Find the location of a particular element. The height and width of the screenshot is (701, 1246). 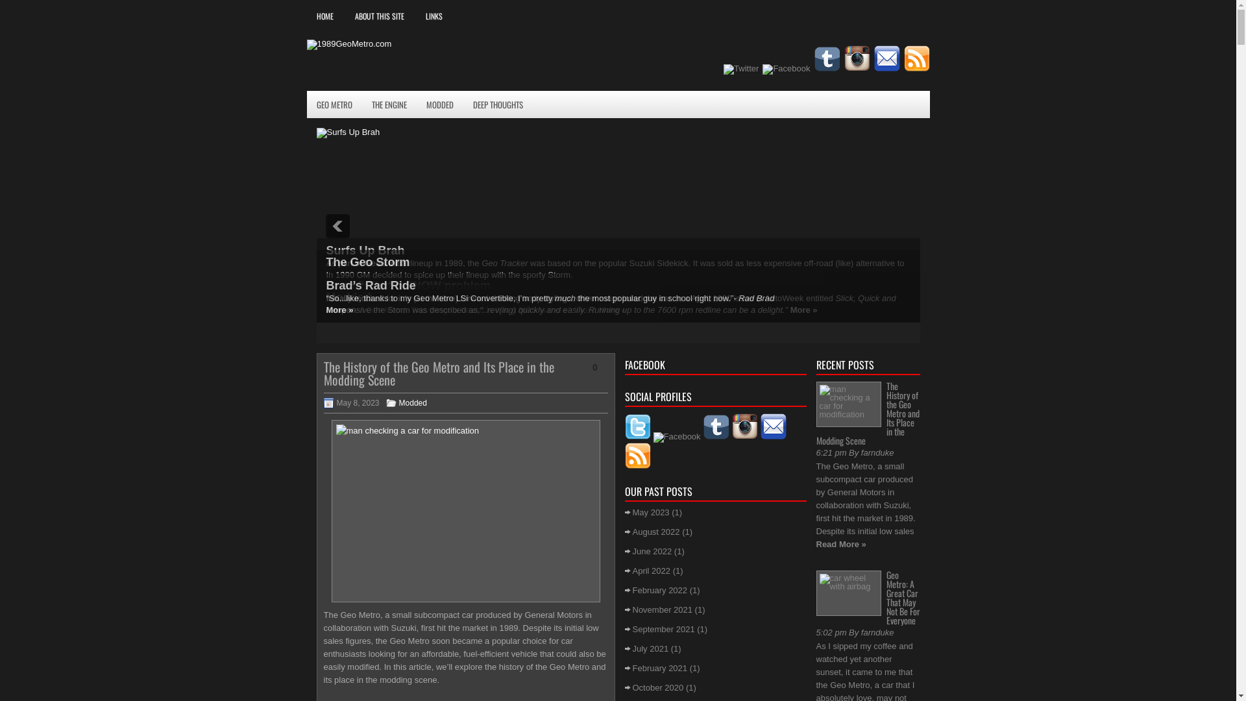

HOME is located at coordinates (324, 16).